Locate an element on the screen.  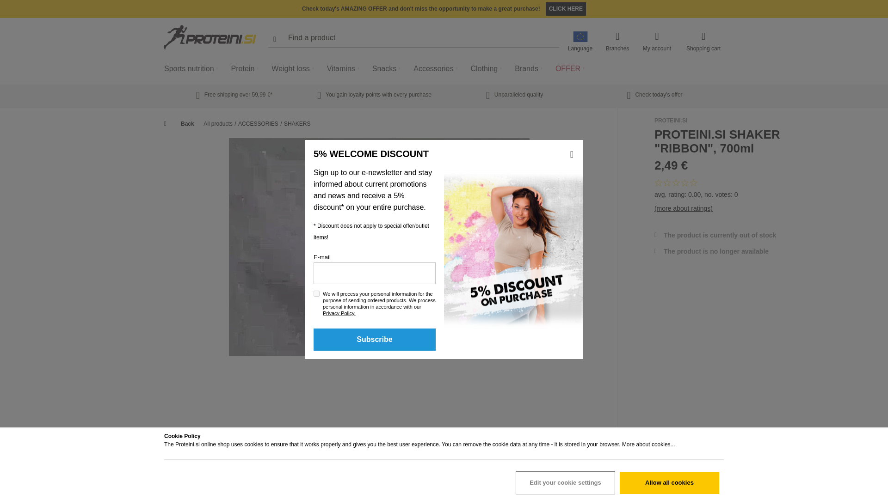
Unparalleled quality is located at coordinates (514, 94).